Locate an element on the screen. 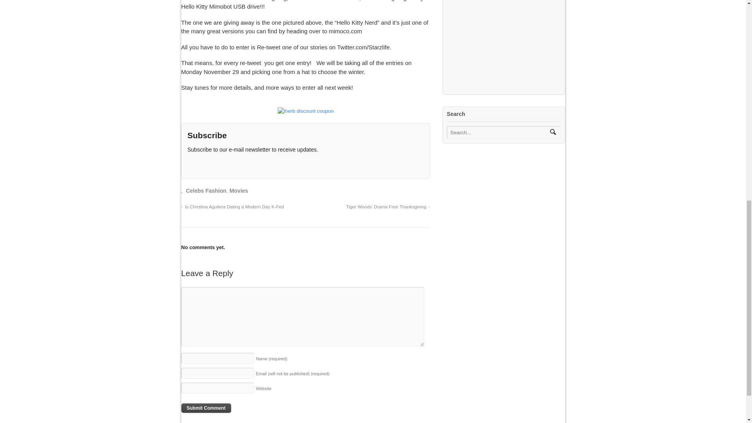  Search... is located at coordinates (498, 132).